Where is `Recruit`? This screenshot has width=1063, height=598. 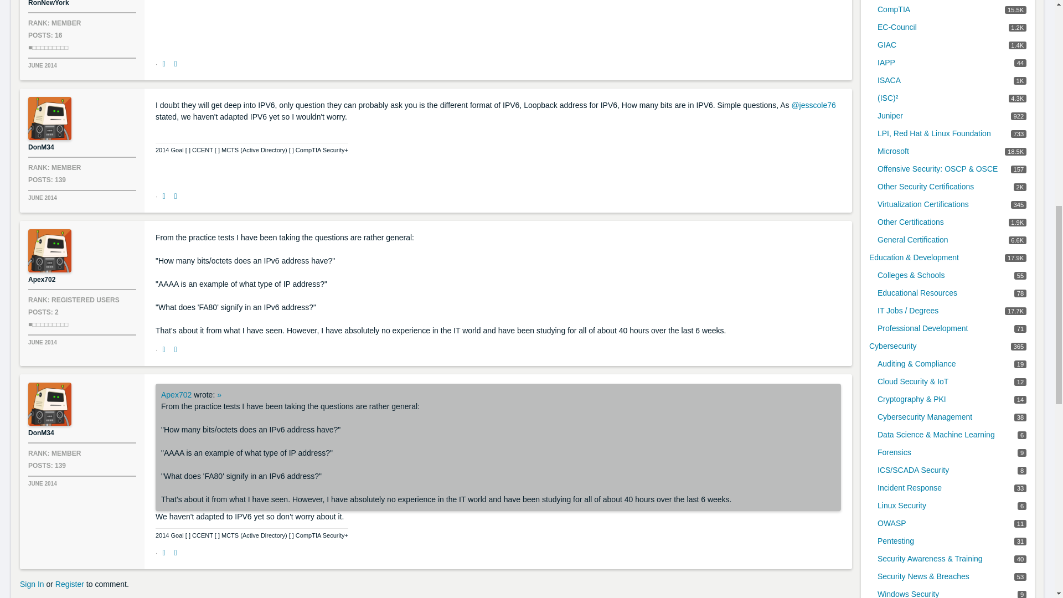
Recruit is located at coordinates (48, 47).